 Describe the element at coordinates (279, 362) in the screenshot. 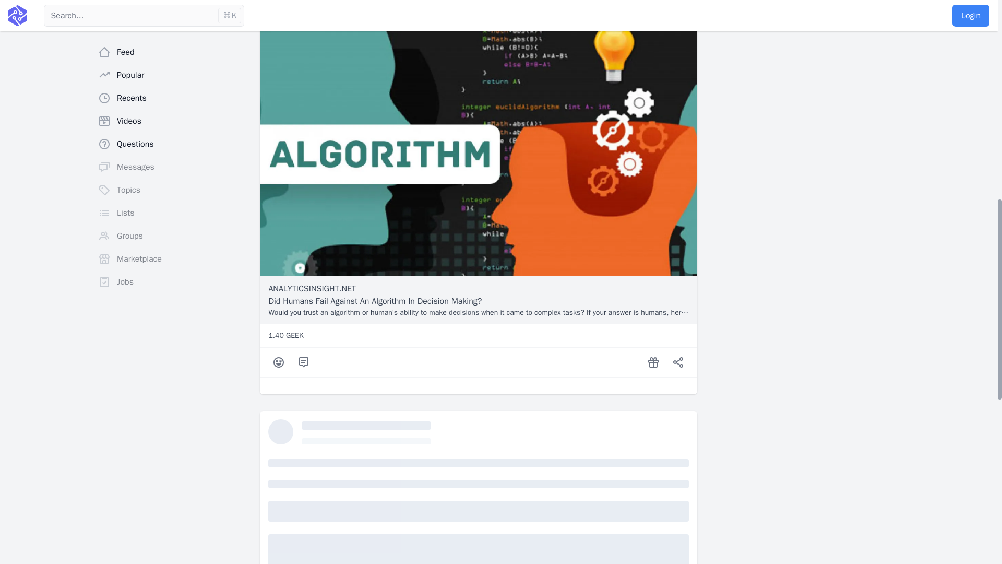

I see `Like` at that location.